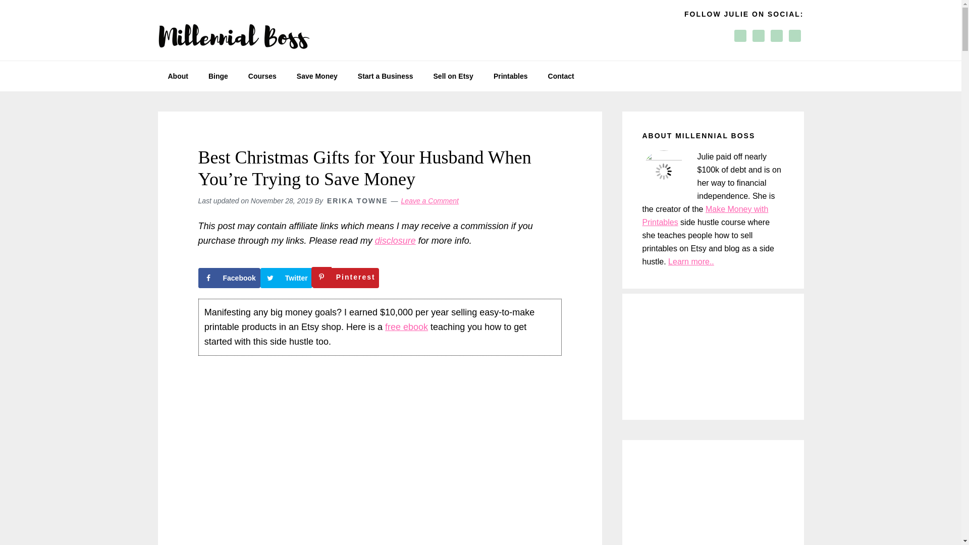  I want to click on About, so click(177, 76).